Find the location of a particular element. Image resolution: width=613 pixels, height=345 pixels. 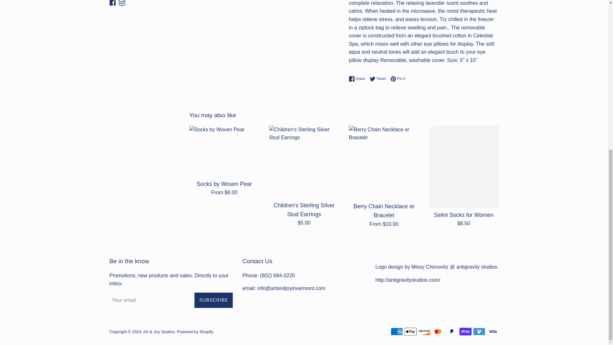

Children's Sterling Silver Stud Earrings is located at coordinates (304, 162).